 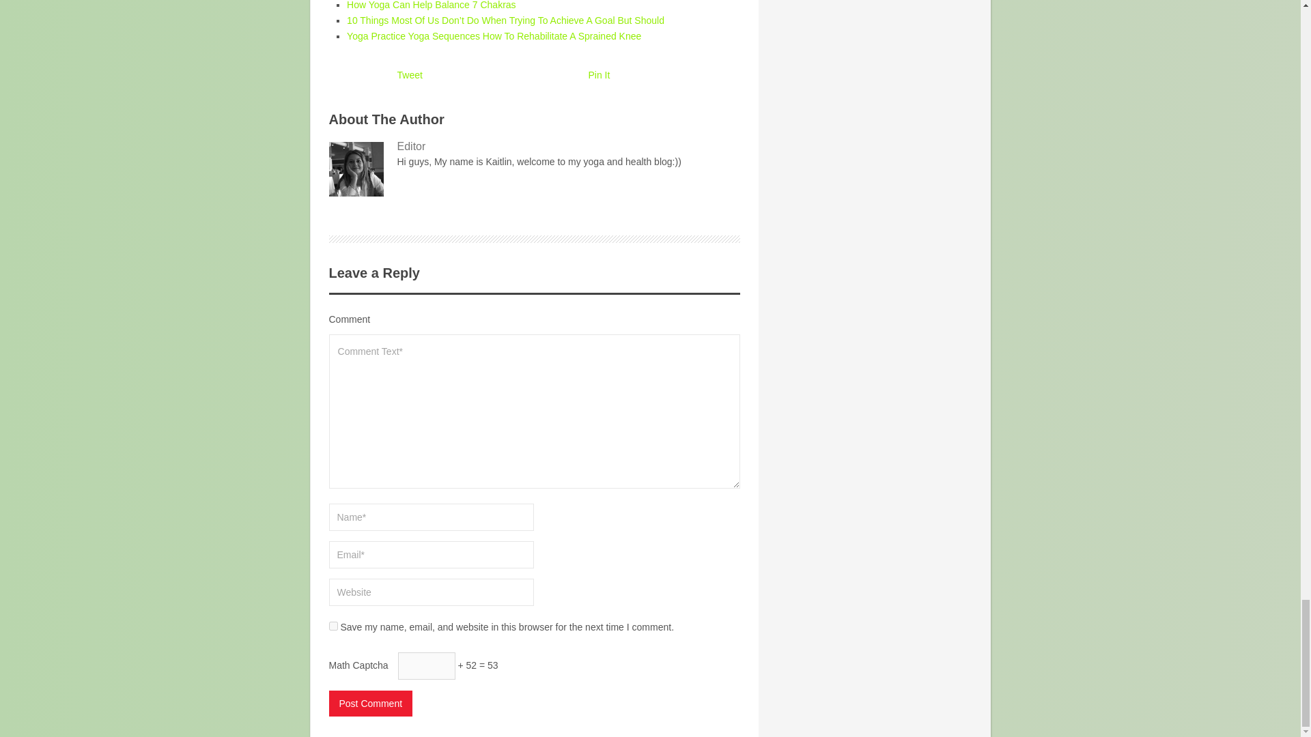 I want to click on yes, so click(x=333, y=626).